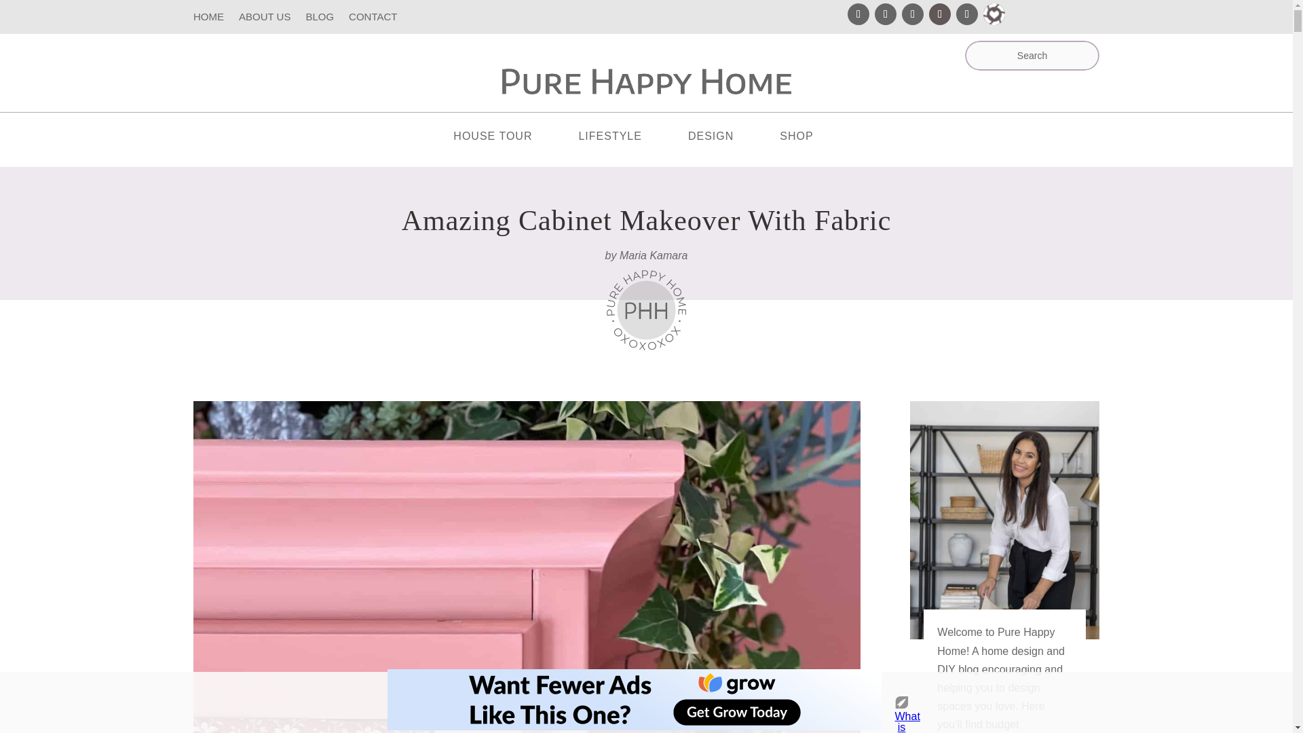 Image resolution: width=1303 pixels, height=733 pixels. Describe the element at coordinates (939, 14) in the screenshot. I see `Follow on TikTok` at that location.